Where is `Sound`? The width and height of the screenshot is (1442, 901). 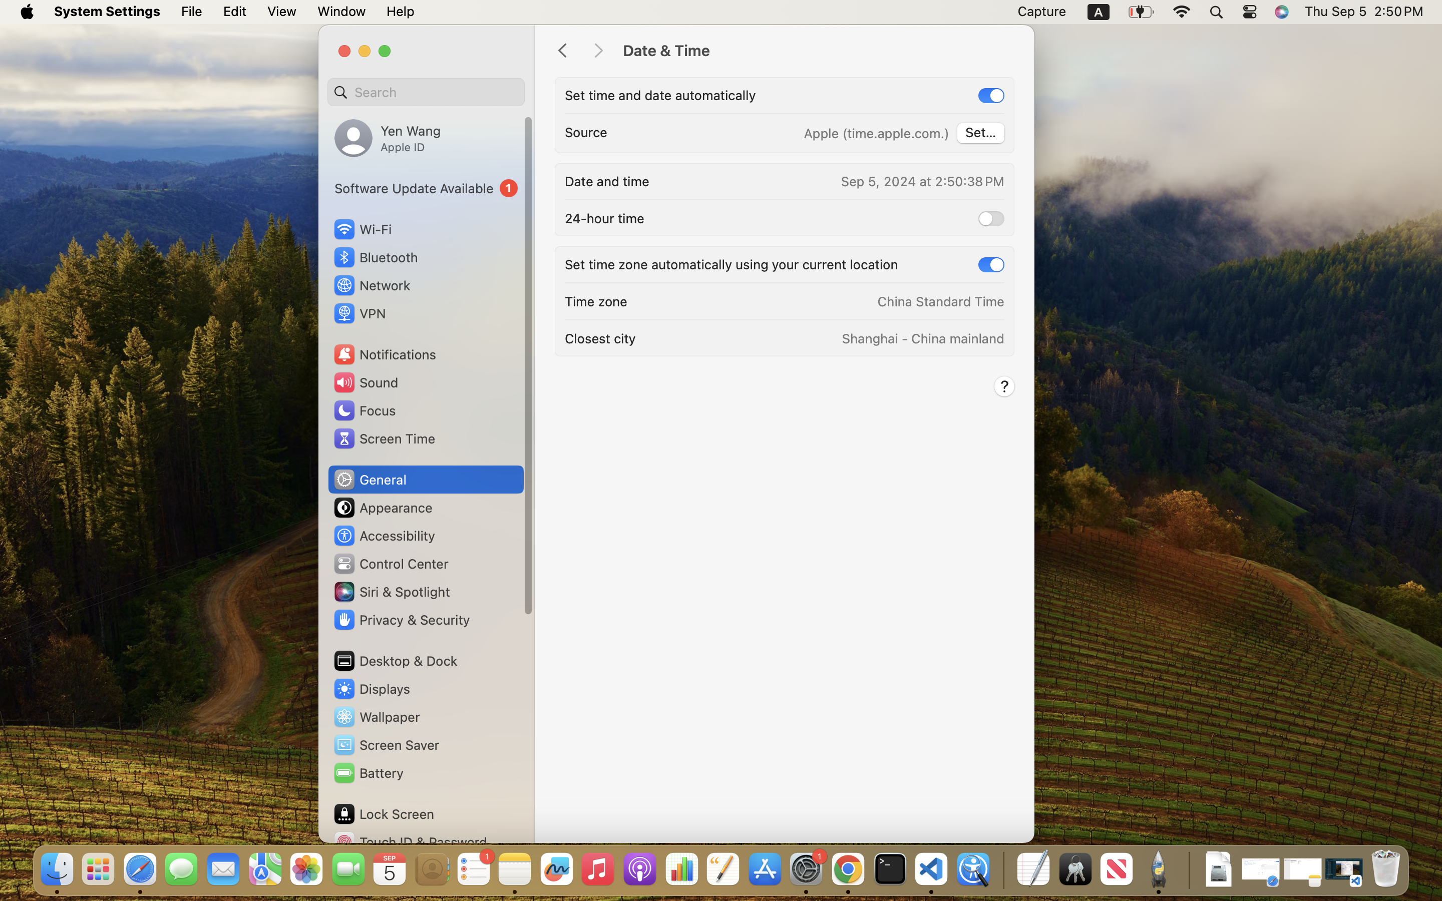
Sound is located at coordinates (366, 382).